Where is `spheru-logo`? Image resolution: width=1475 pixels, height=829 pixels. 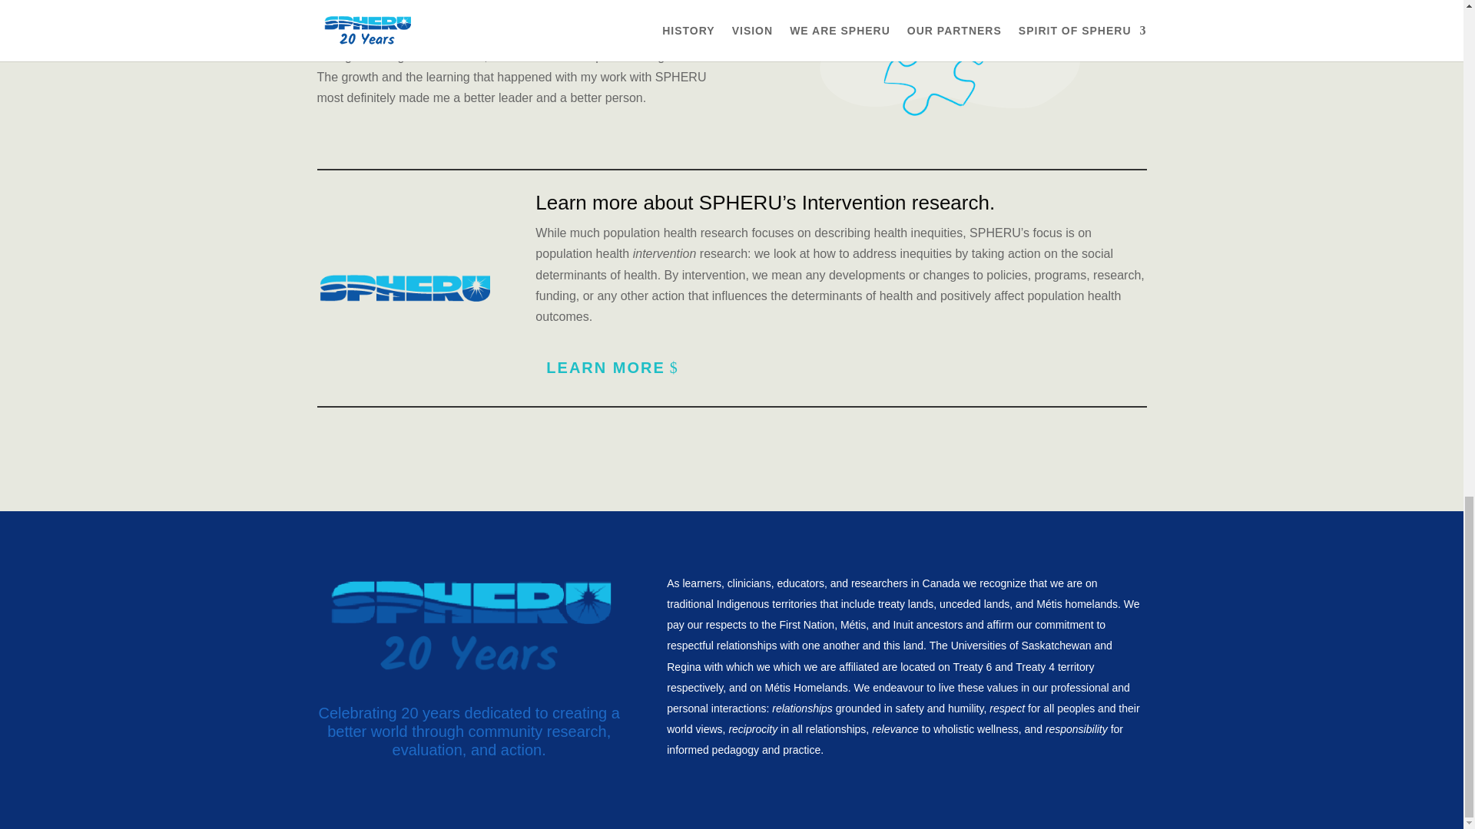 spheru-logo is located at coordinates (403, 287).